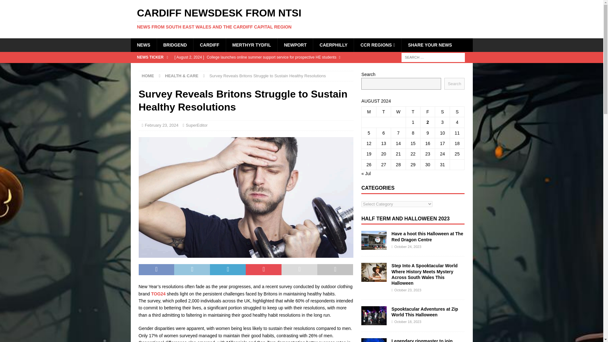  I want to click on SHARE YOUR NEWS, so click(430, 45).